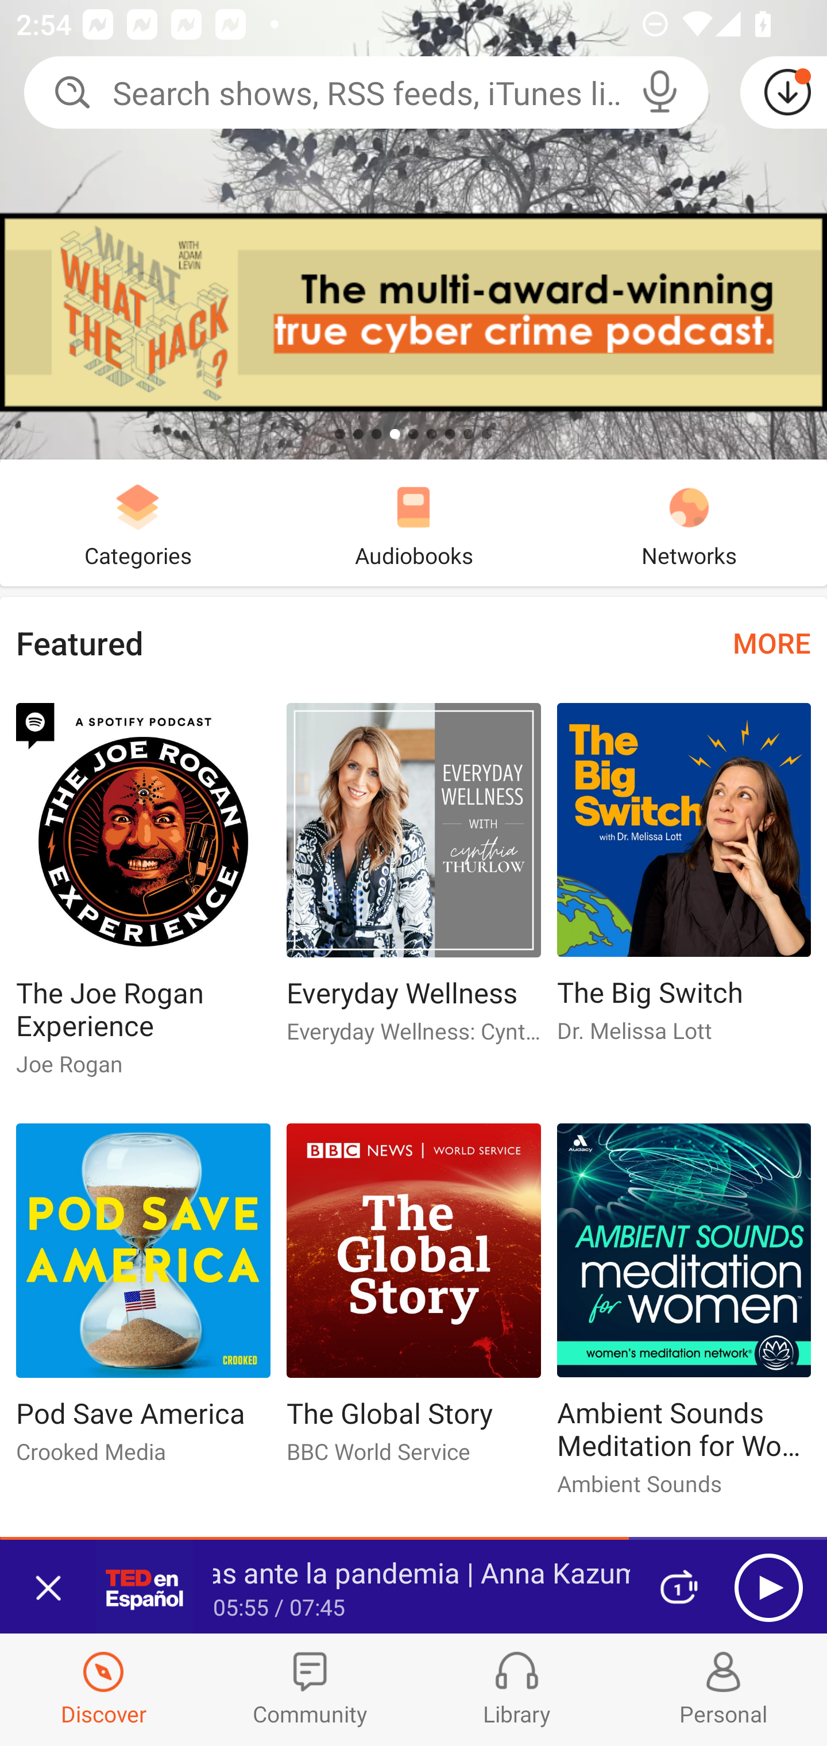 The width and height of the screenshot is (827, 1746). Describe the element at coordinates (517, 1690) in the screenshot. I see `Library` at that location.